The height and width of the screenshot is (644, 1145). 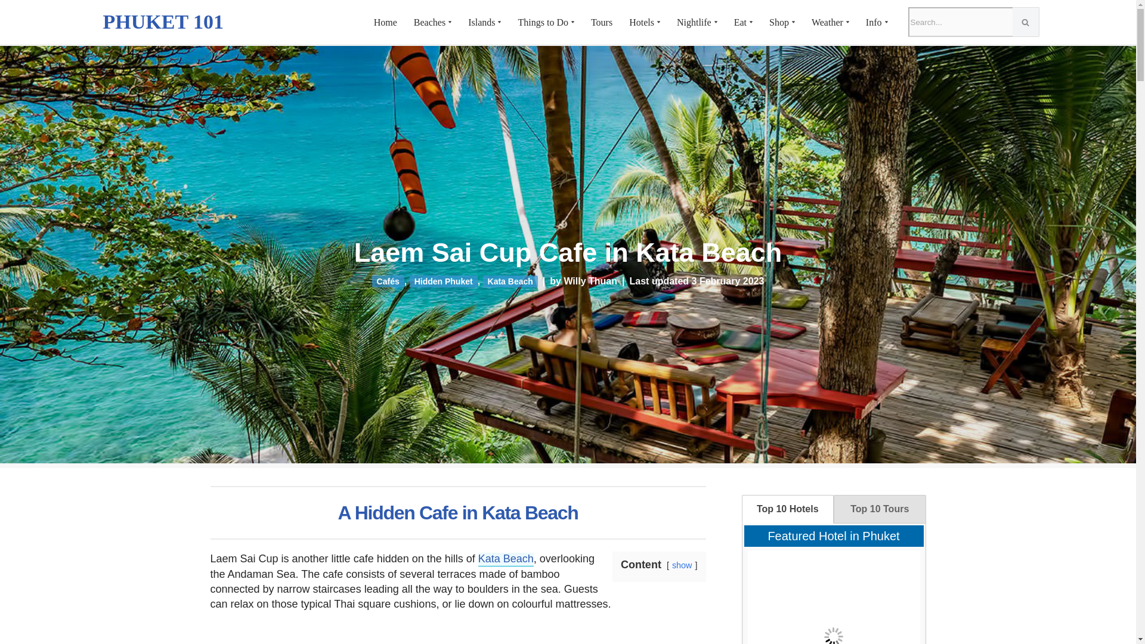 I want to click on Skip to content, so click(x=9, y=25).